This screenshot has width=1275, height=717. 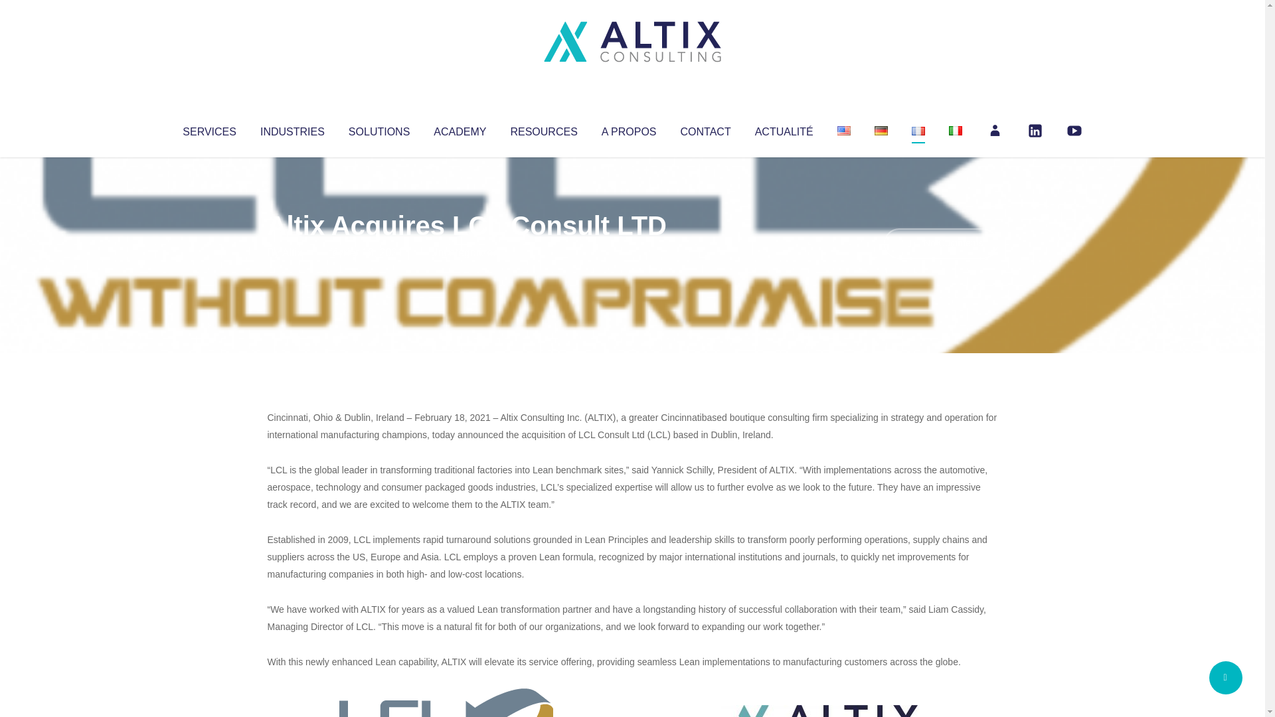 I want to click on SERVICES, so click(x=209, y=129).